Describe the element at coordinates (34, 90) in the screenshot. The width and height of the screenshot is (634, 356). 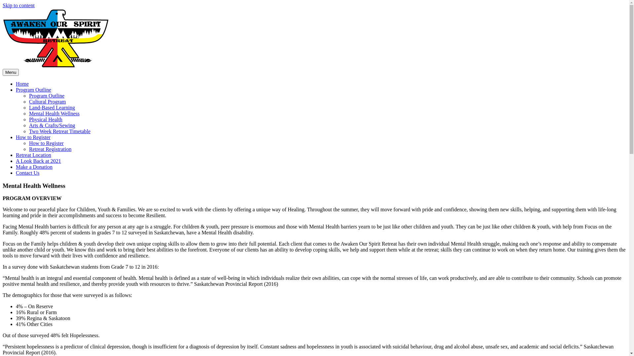
I see `Program Outline` at that location.